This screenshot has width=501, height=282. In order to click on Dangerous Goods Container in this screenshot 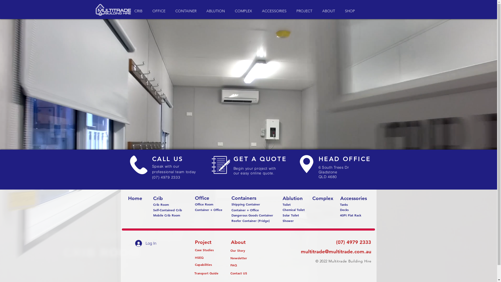, I will do `click(252, 215)`.